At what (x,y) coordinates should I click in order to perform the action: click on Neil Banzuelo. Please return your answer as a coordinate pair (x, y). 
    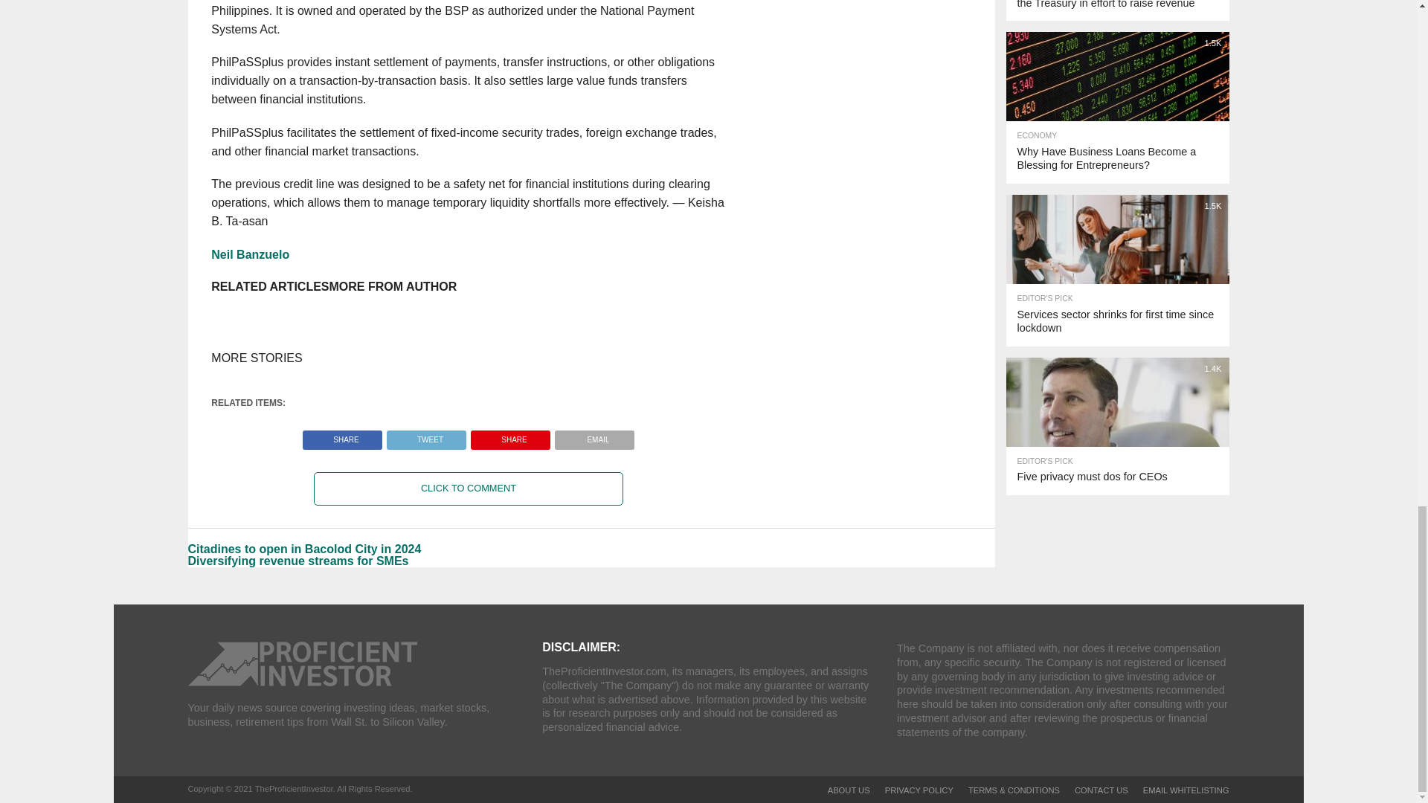
    Looking at the image, I should click on (250, 254).